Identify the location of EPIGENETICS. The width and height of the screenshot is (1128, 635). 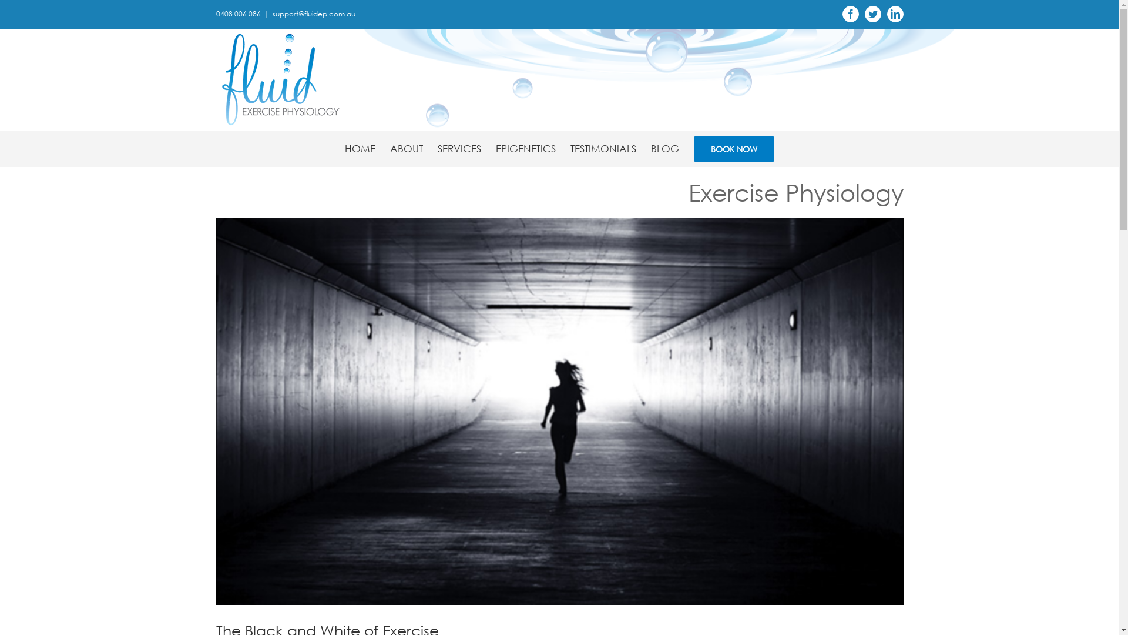
(526, 149).